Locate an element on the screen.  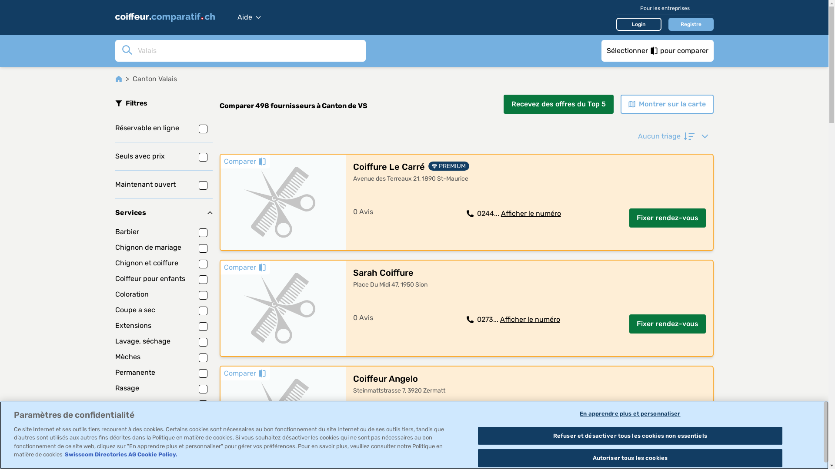
Aide is located at coordinates (249, 17).